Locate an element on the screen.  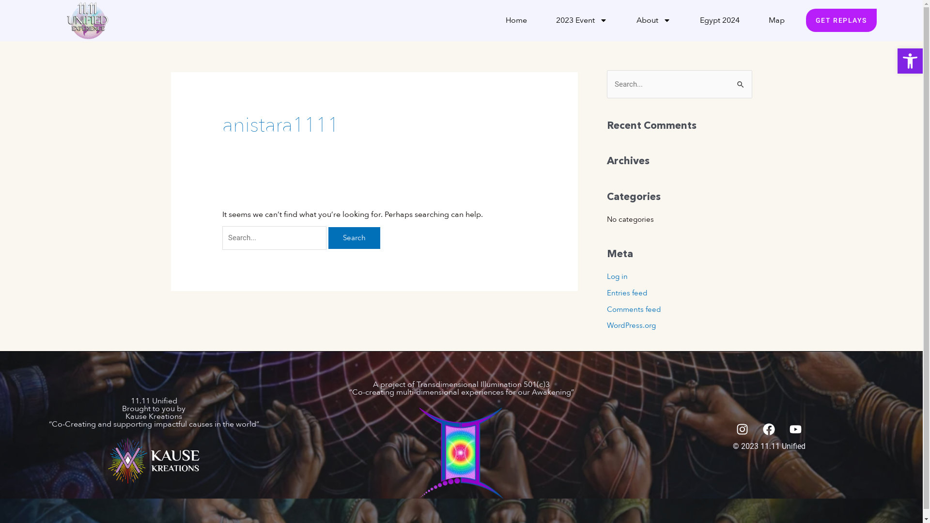
About is located at coordinates (654, 20).